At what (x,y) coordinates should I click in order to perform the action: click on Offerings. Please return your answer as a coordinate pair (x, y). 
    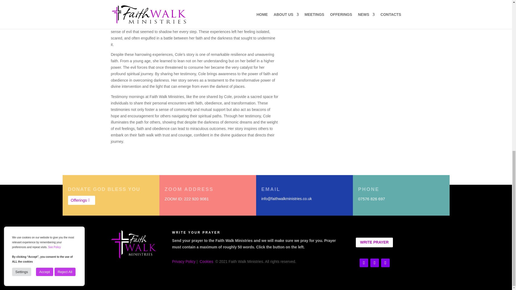
    Looking at the image, I should click on (81, 200).